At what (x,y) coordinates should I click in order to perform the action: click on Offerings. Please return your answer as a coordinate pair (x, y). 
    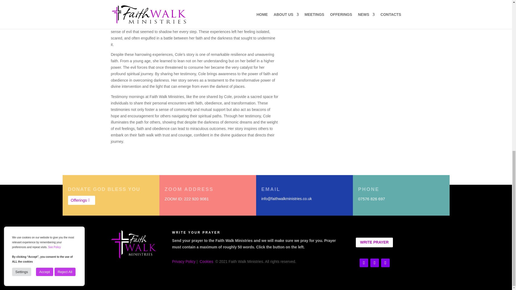
    Looking at the image, I should click on (81, 200).